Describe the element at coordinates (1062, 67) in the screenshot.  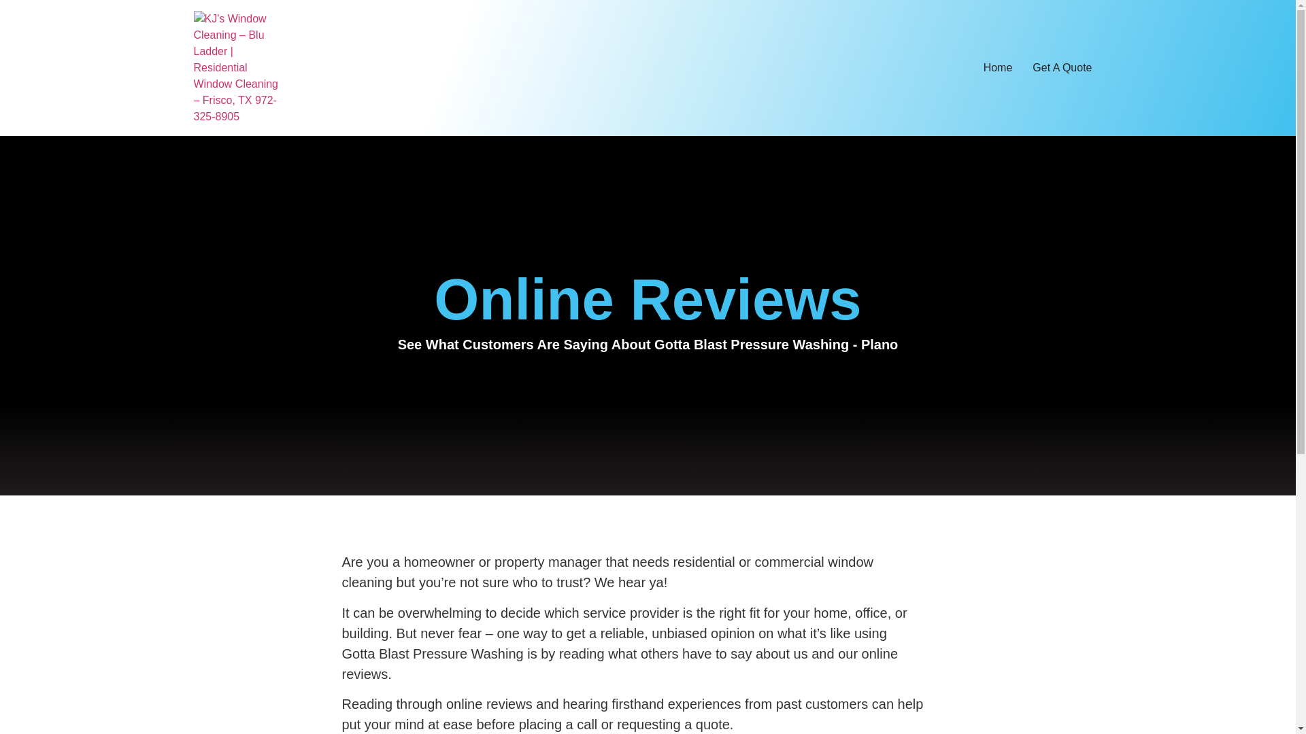
I see `Get A Quote` at that location.